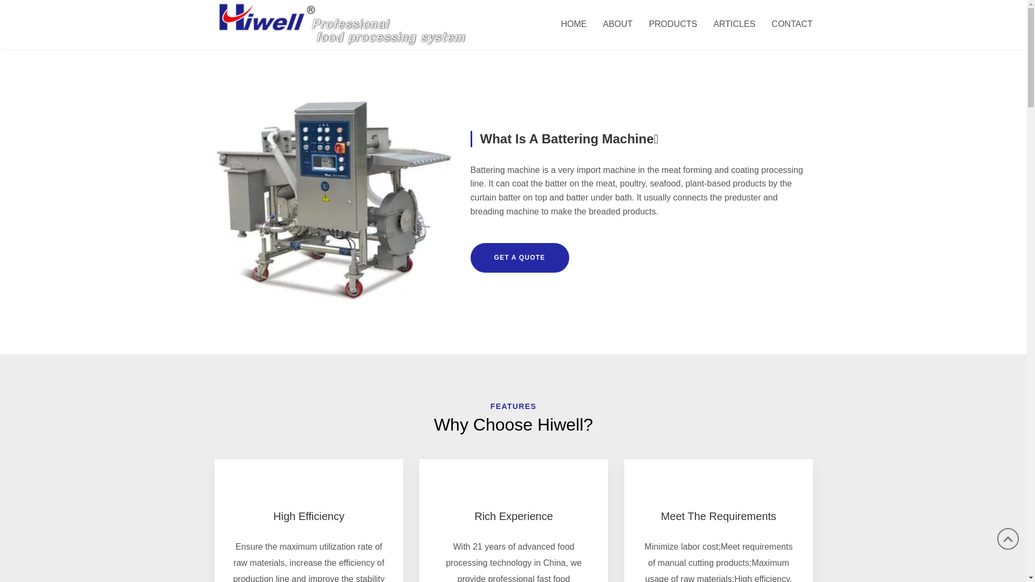 The width and height of the screenshot is (1035, 582). What do you see at coordinates (673, 25) in the screenshot?
I see `PRODUCTS` at bounding box center [673, 25].